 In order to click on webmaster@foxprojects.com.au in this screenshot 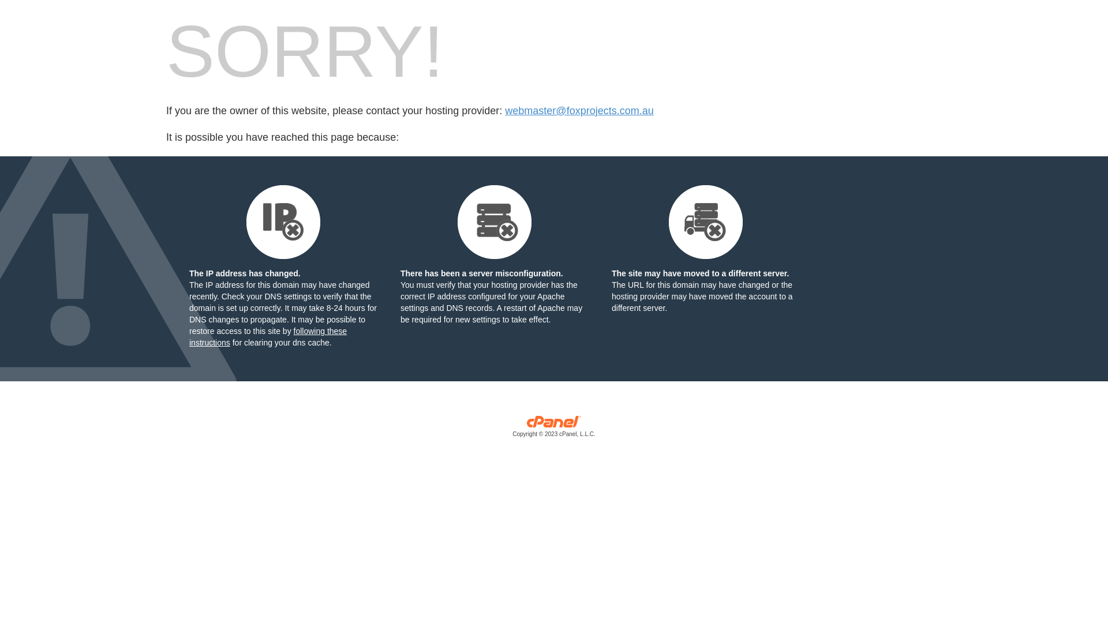, I will do `click(579, 111)`.